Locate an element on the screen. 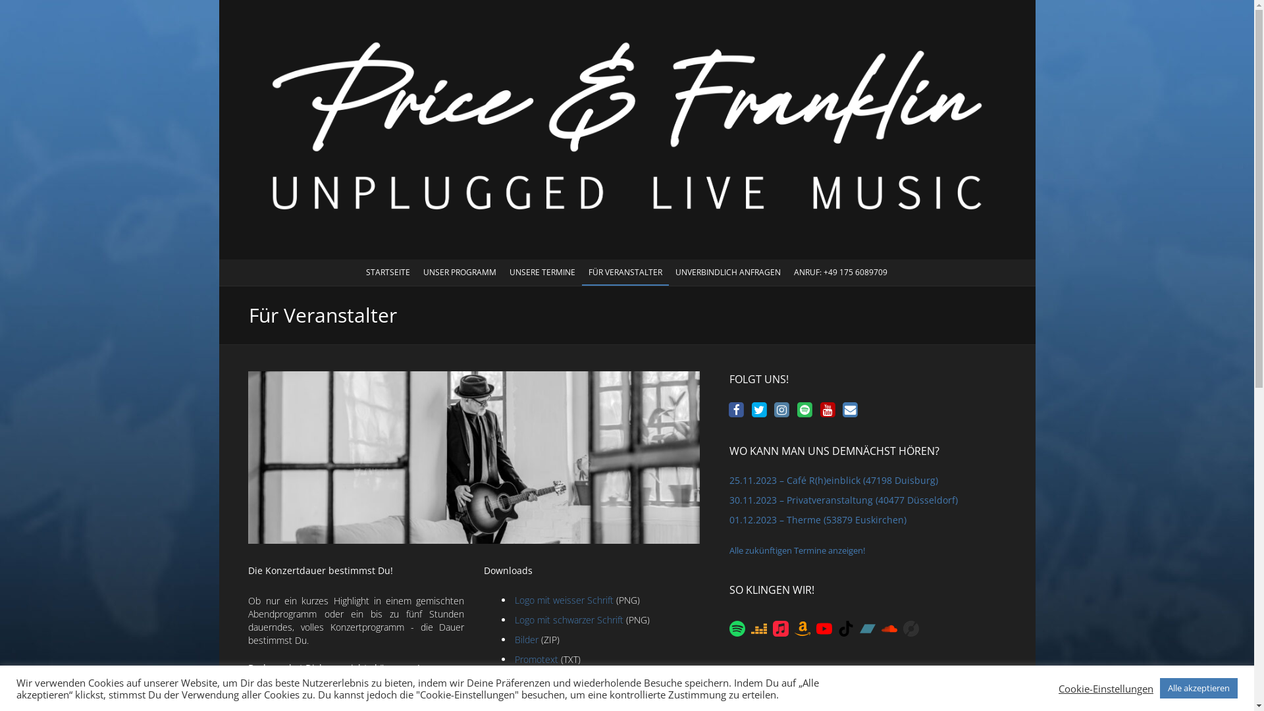  Amazon is located at coordinates (804, 627).